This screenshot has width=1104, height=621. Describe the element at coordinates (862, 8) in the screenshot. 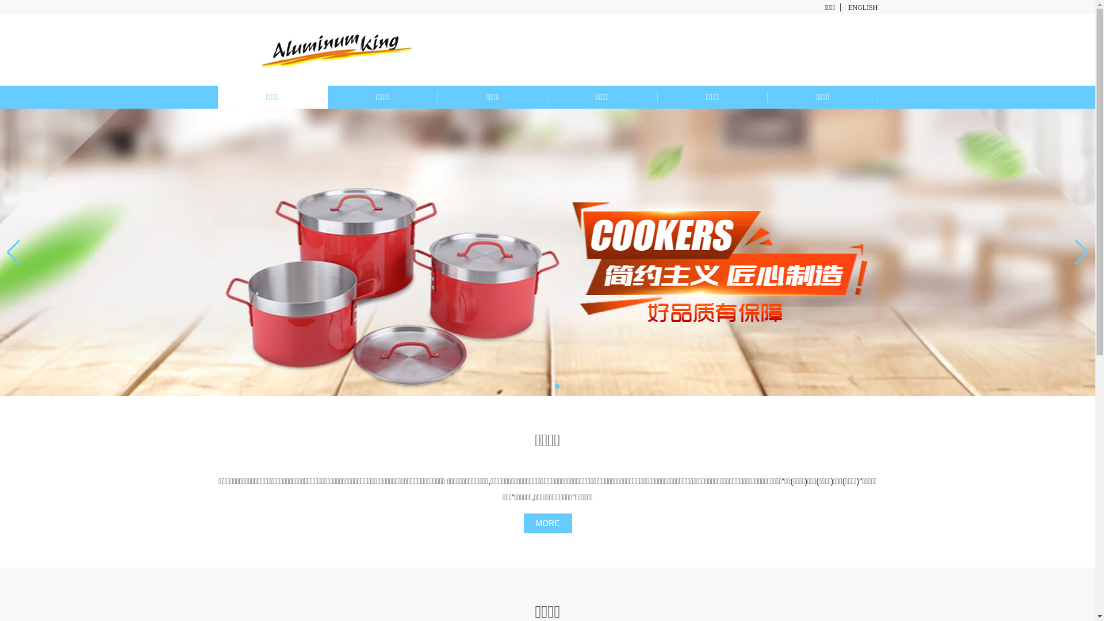

I see `ENGLISH` at that location.